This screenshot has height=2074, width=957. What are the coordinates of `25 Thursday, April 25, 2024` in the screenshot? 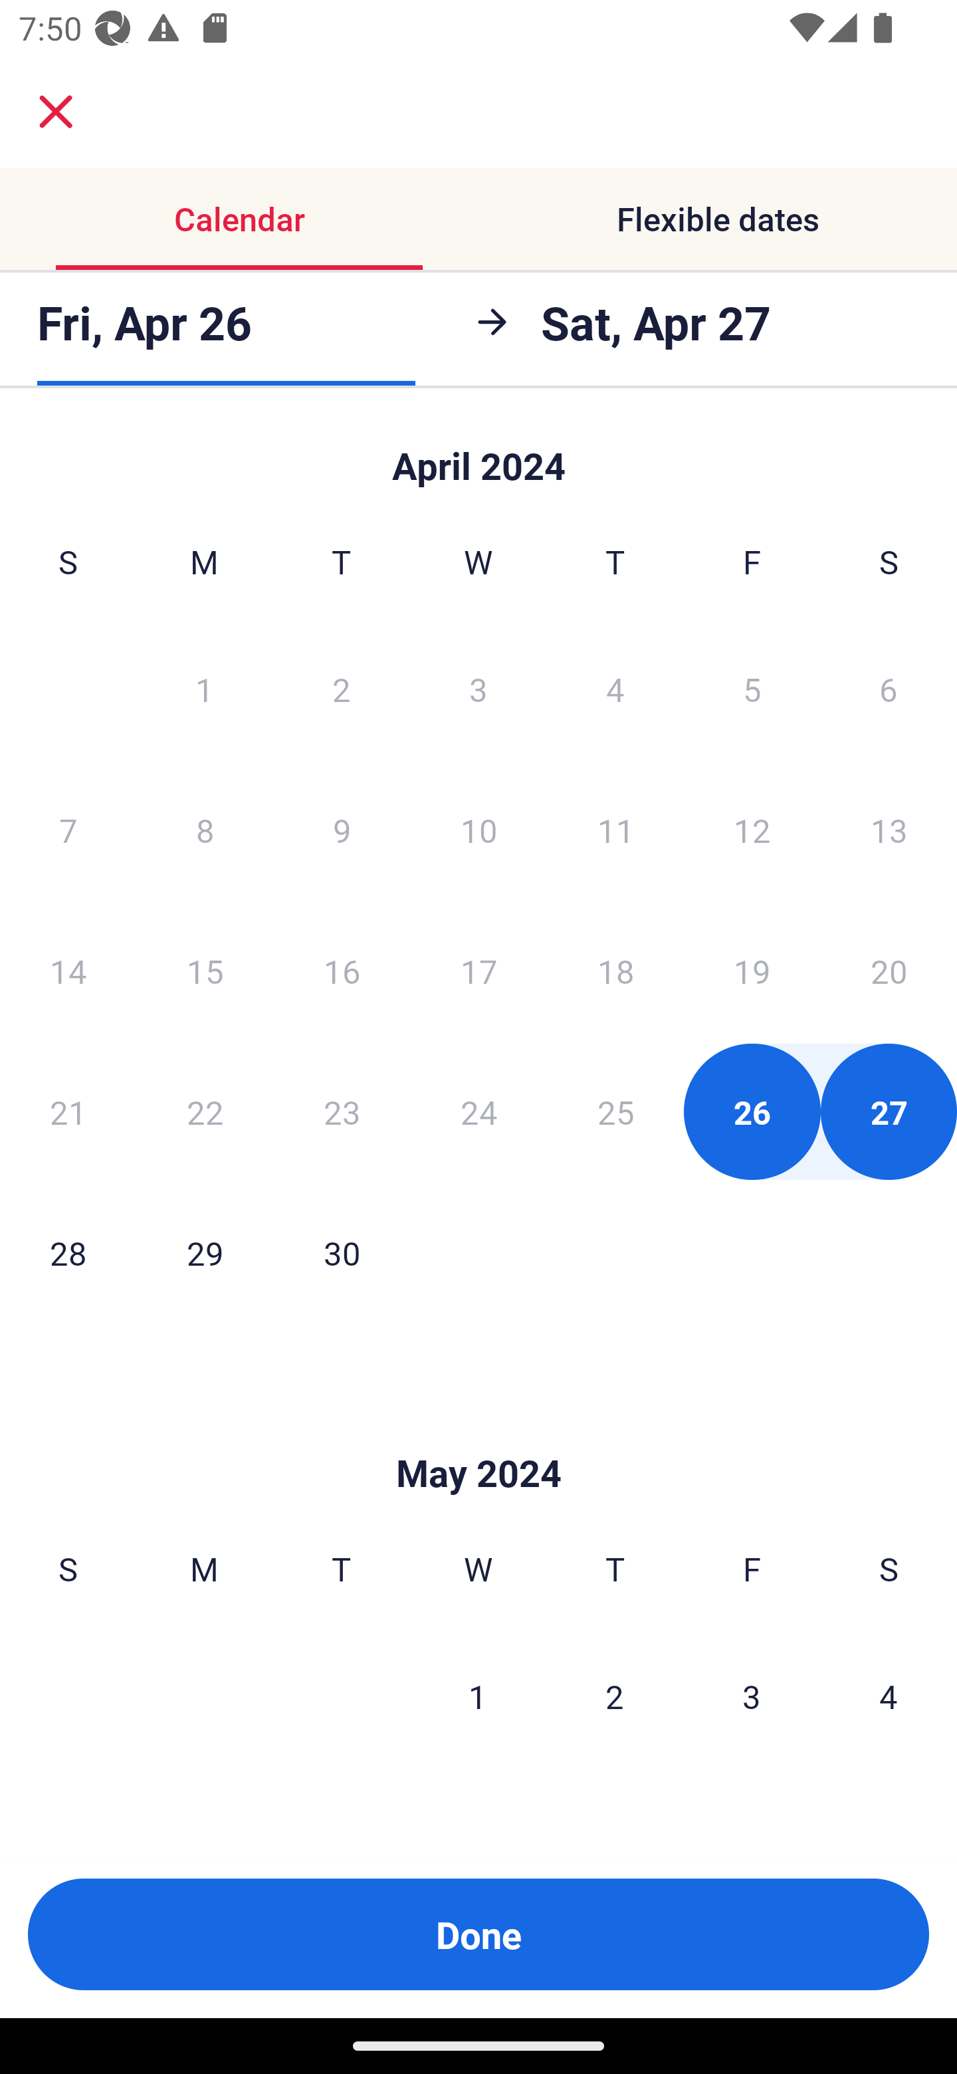 It's located at (615, 1111).